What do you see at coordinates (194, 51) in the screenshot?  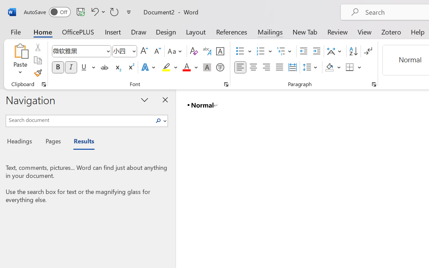 I see `Clear Formatting` at bounding box center [194, 51].